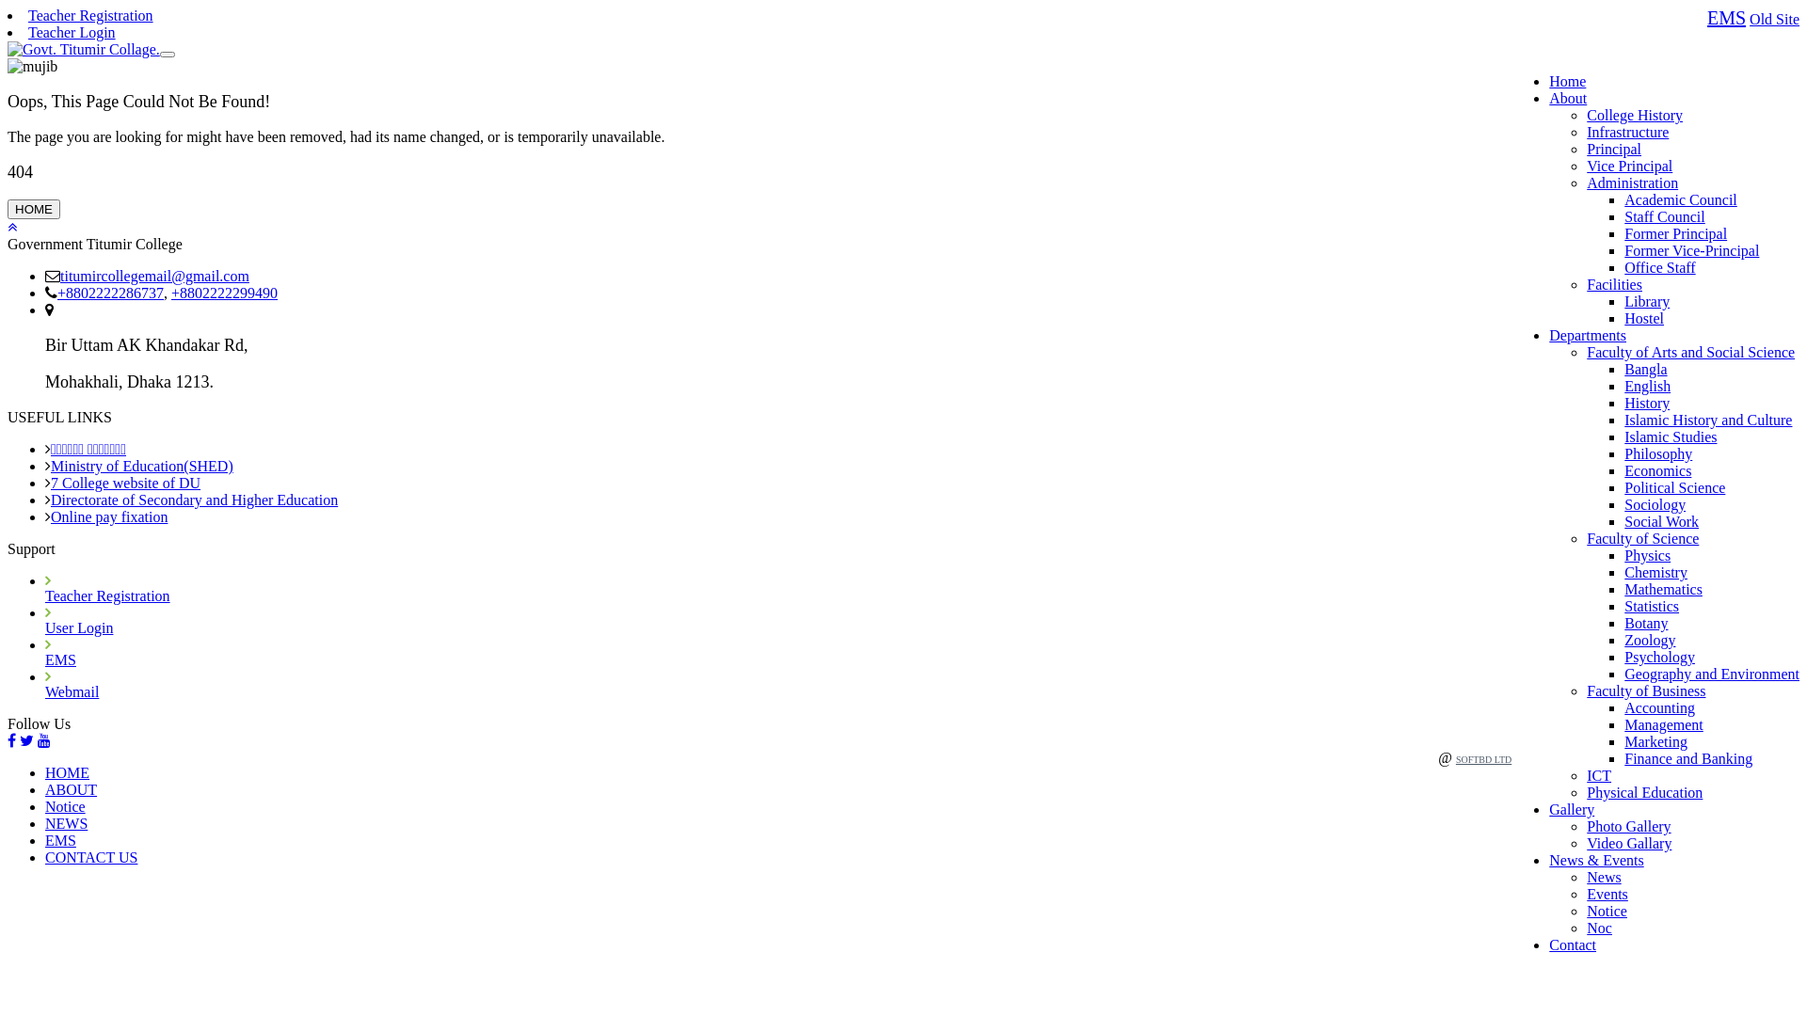 The image size is (1807, 1016). I want to click on Photo Gallery, so click(1628, 826).